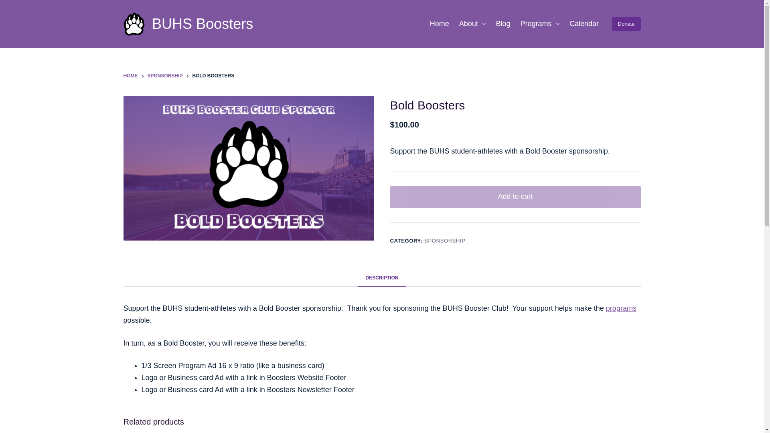  What do you see at coordinates (540, 24) in the screenshot?
I see `Programs` at bounding box center [540, 24].